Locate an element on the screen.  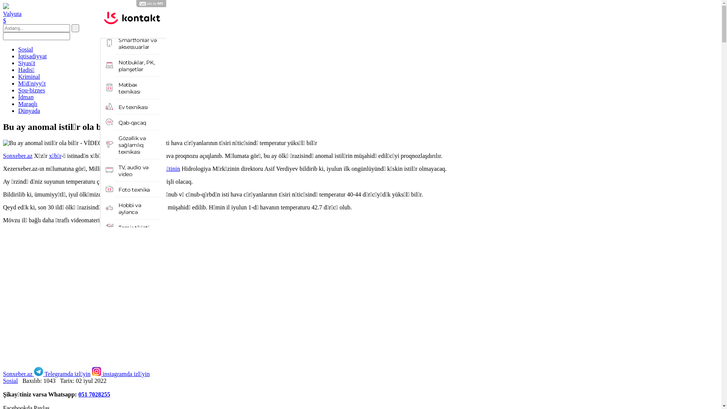
$ is located at coordinates (5, 20).